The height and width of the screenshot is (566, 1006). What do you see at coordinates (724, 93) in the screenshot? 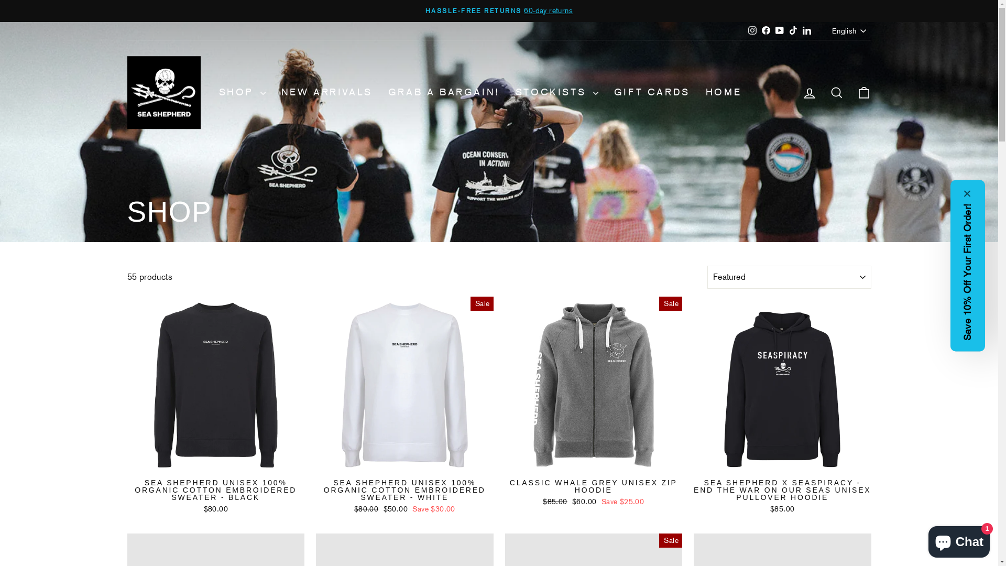
I see `HOME` at bounding box center [724, 93].